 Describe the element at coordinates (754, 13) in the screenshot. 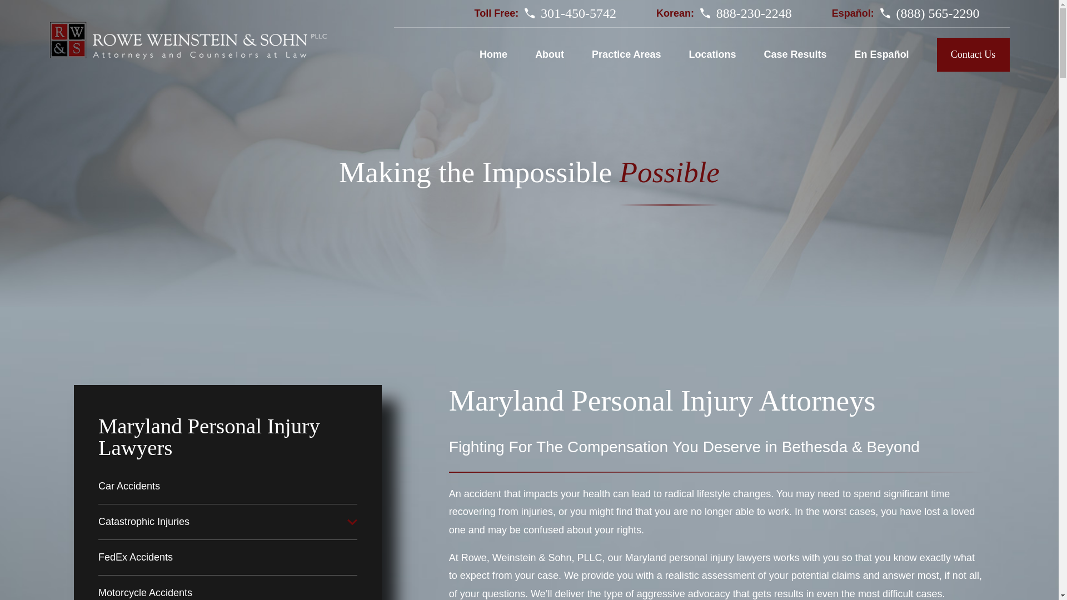

I see `888-230-2248` at that location.